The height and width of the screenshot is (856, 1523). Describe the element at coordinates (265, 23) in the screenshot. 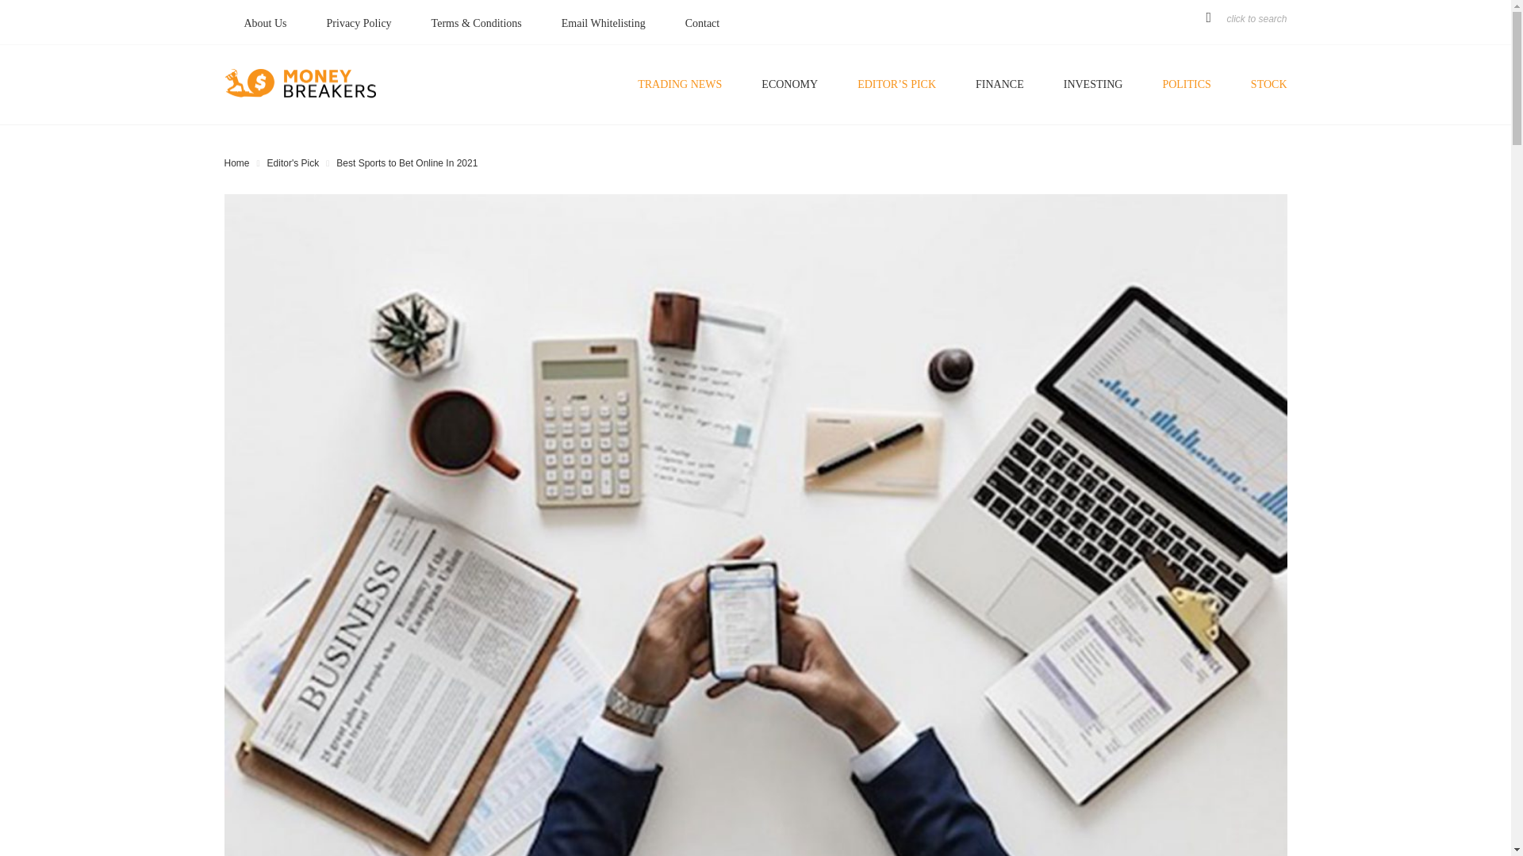

I see `About Us` at that location.